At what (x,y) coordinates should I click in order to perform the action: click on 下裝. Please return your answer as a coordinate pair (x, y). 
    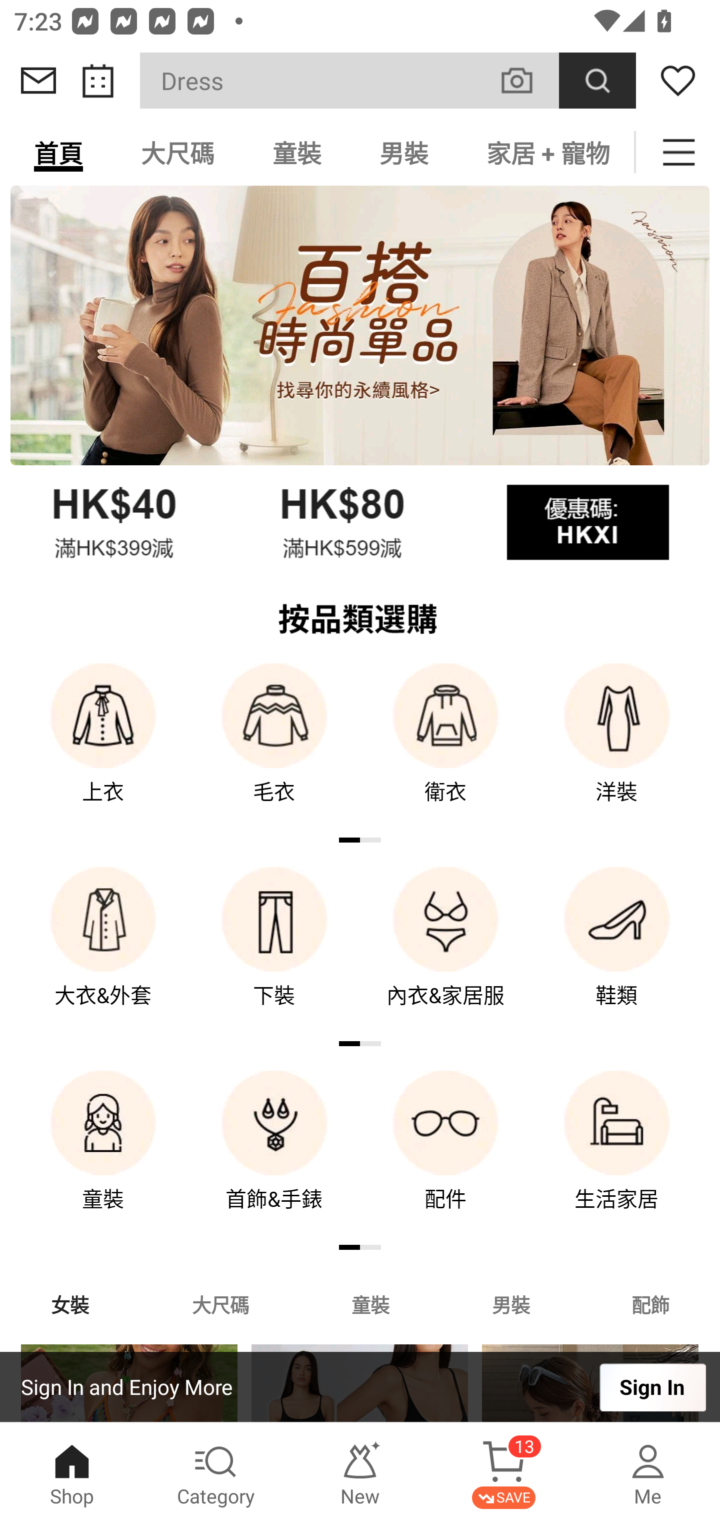
    Looking at the image, I should click on (274, 951).